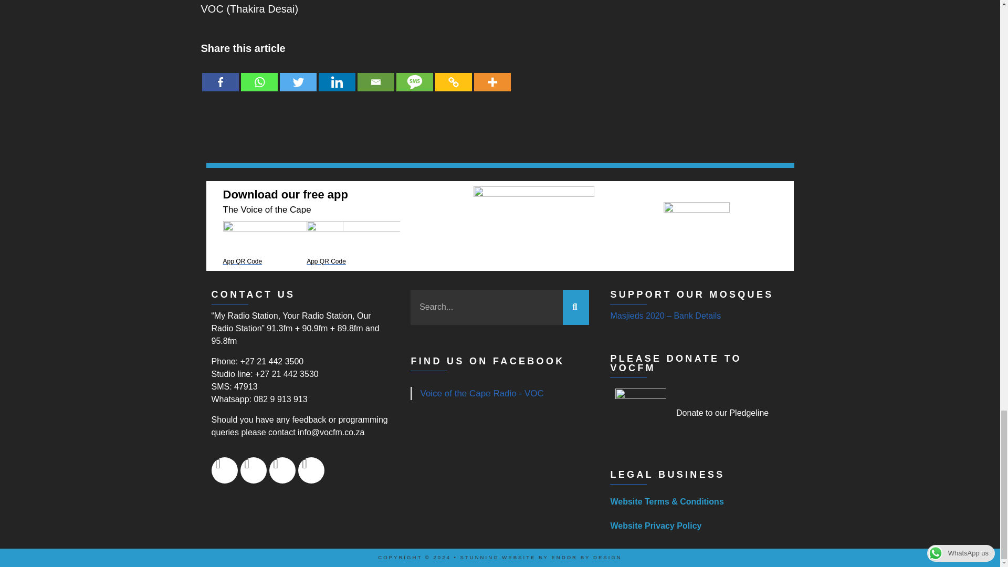 The image size is (1008, 567). I want to click on Linkedin, so click(336, 75).